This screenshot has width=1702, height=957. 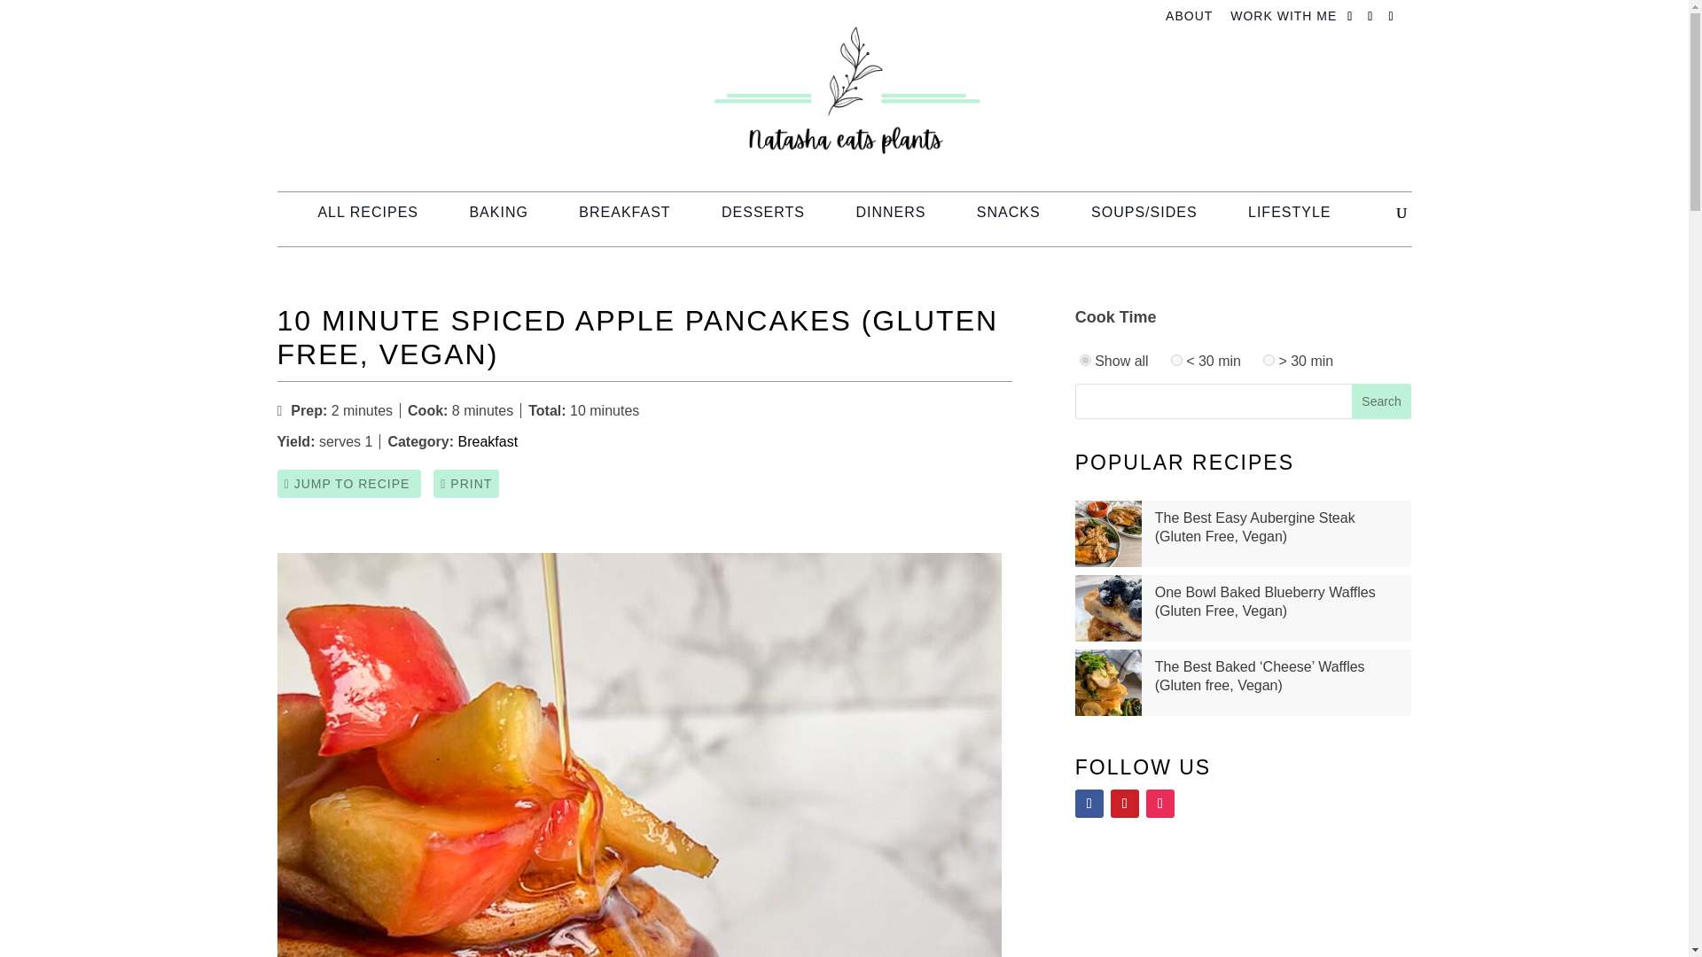 What do you see at coordinates (890, 219) in the screenshot?
I see `DINNERS` at bounding box center [890, 219].